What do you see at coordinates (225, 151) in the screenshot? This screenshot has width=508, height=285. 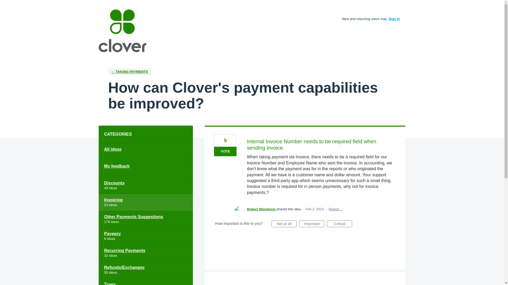 I see `VOTE` at bounding box center [225, 151].